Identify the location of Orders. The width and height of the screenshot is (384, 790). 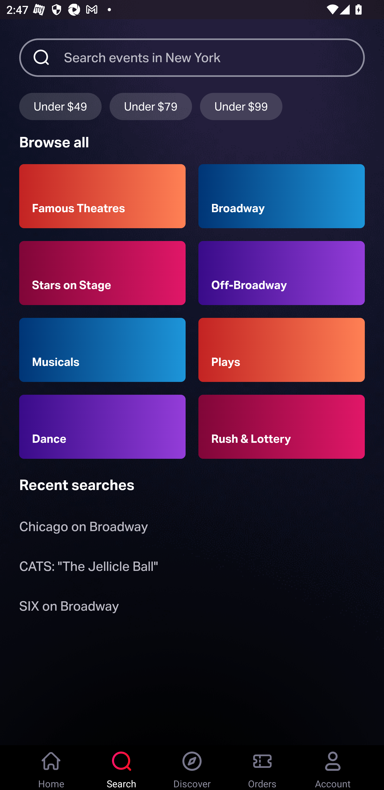
(262, 768).